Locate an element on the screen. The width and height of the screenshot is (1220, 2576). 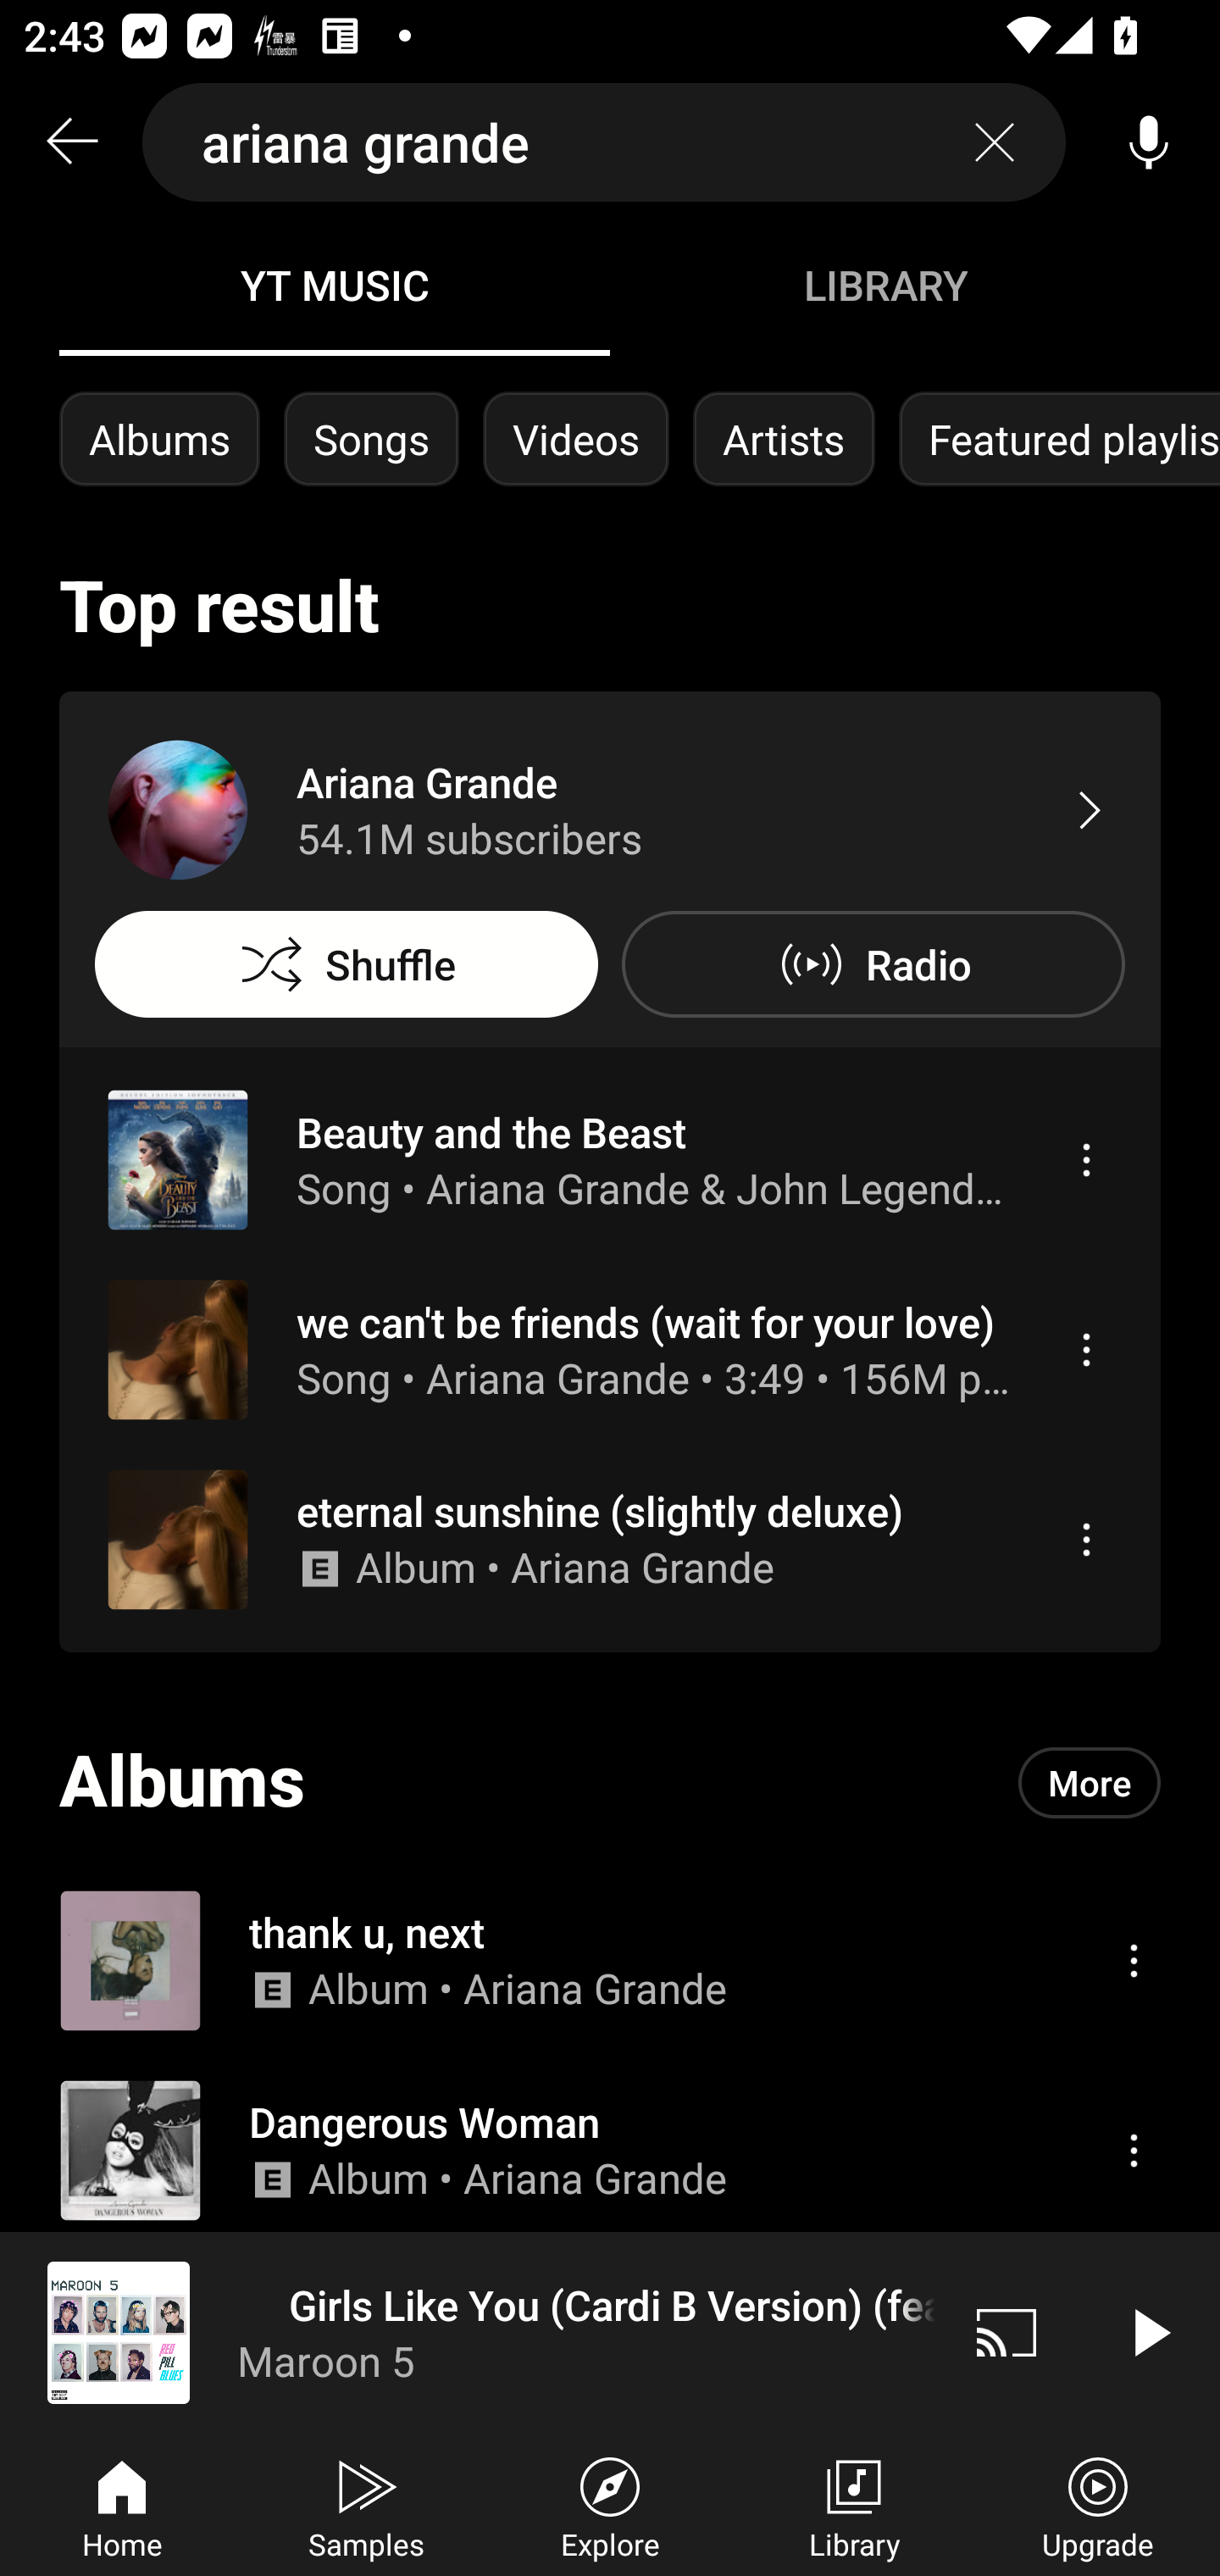
Menu is located at coordinates (1086, 1159).